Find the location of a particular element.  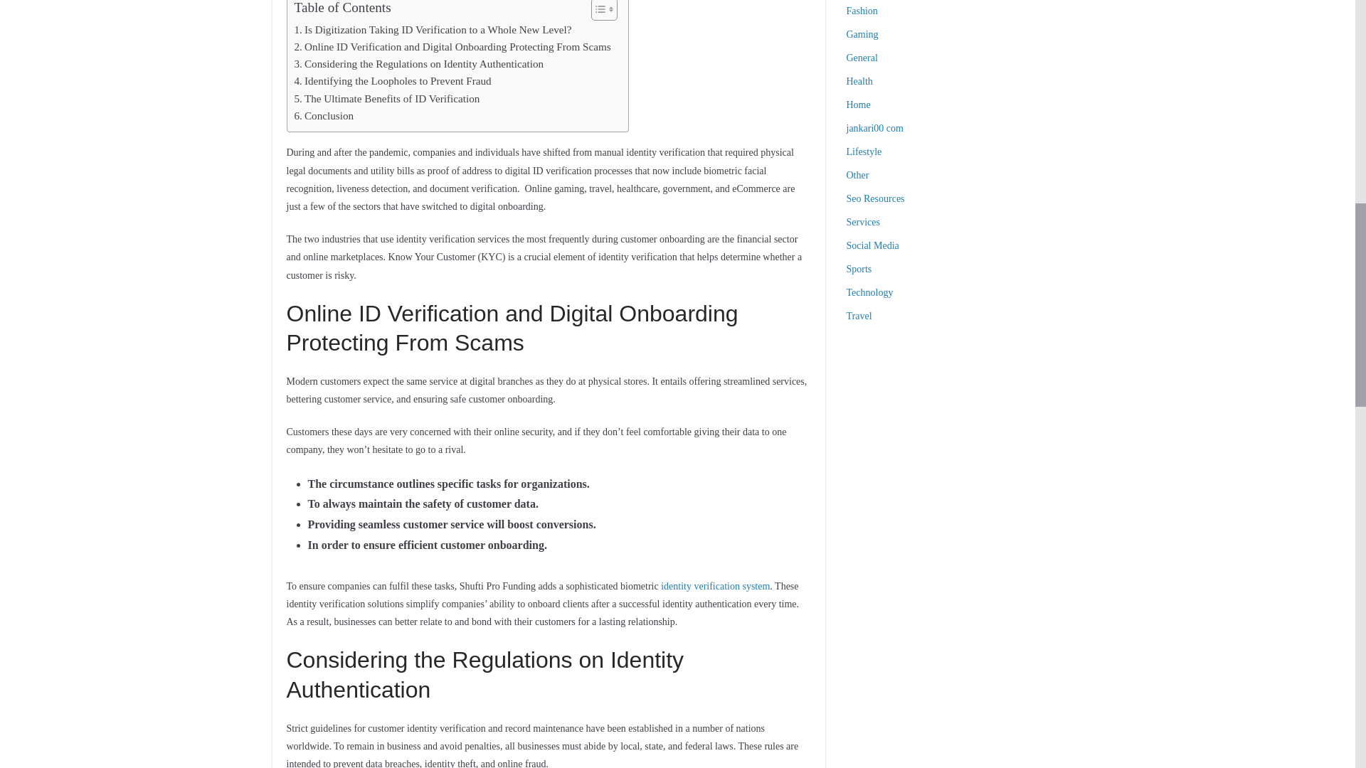

Considering the Regulations on Identity Authentication   is located at coordinates (421, 63).